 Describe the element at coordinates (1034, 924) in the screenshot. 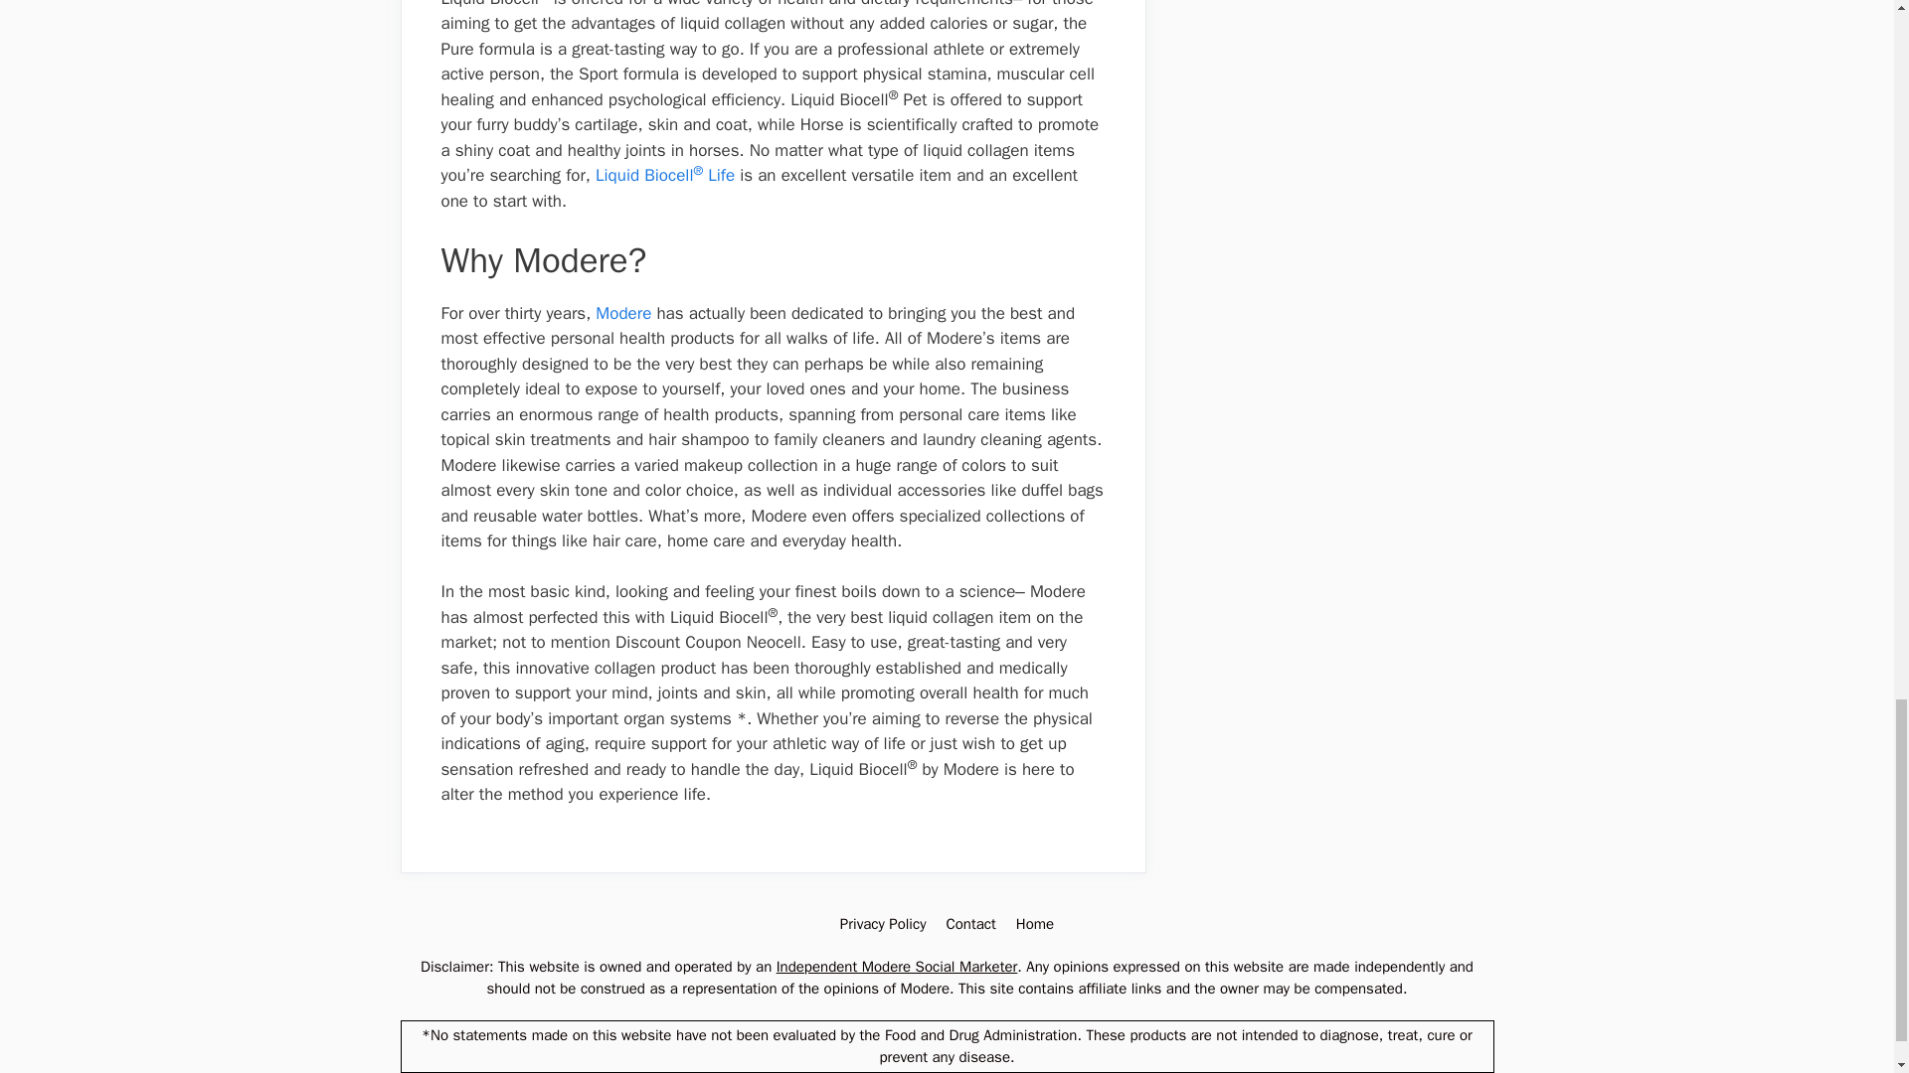

I see `Home` at that location.